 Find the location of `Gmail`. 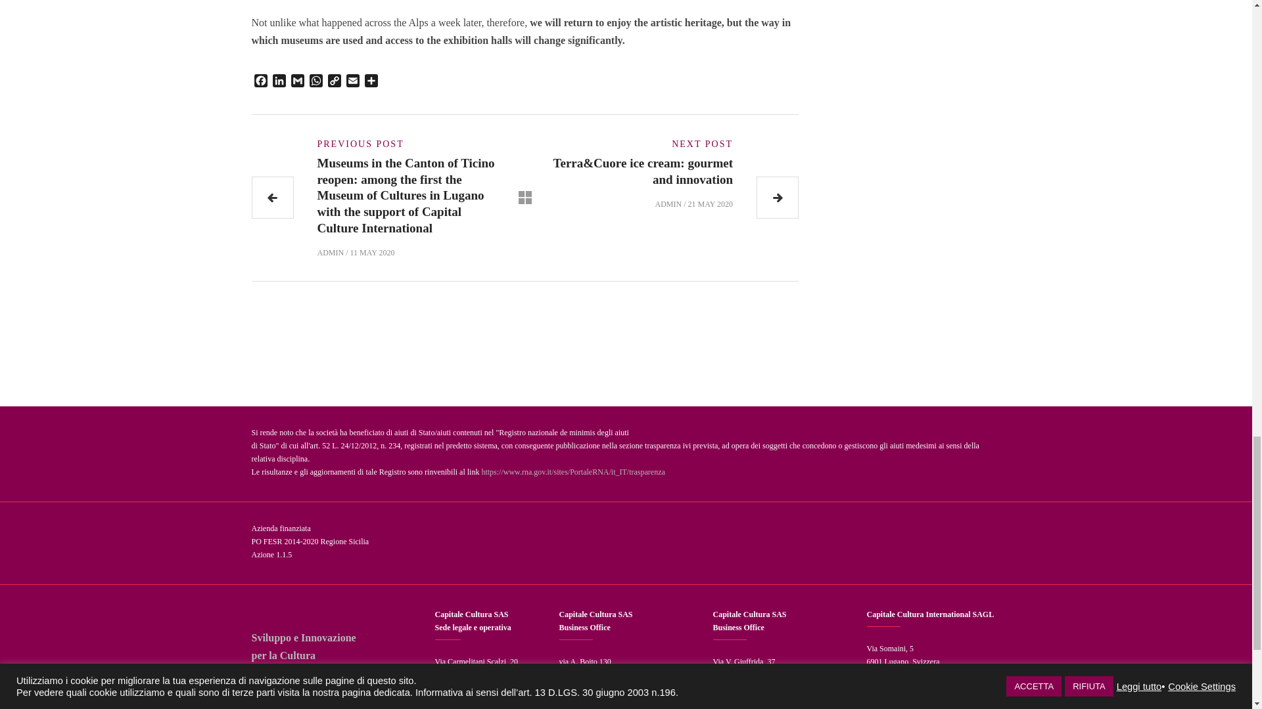

Gmail is located at coordinates (297, 83).